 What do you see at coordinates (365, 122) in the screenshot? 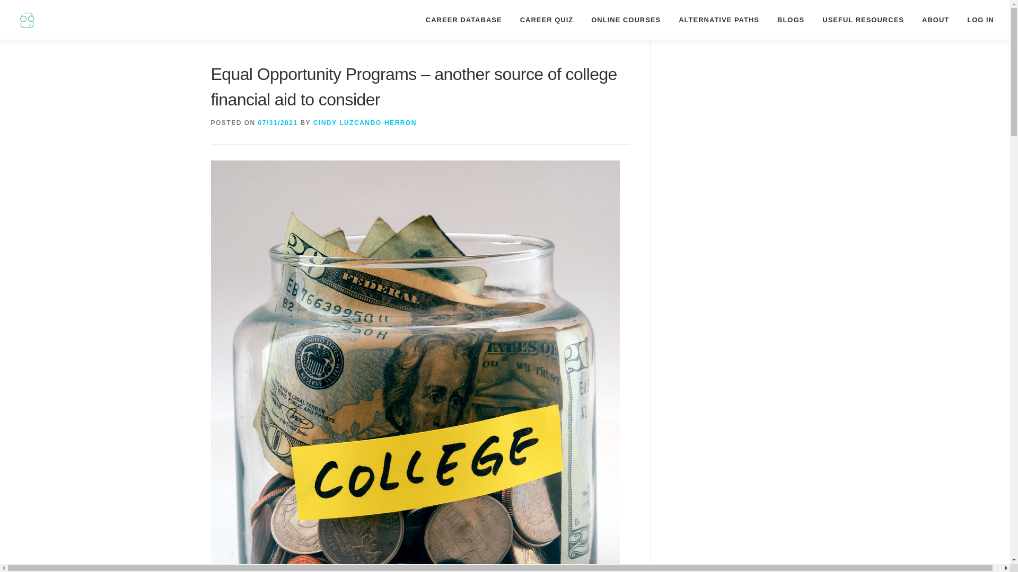
I see `CINDY LUZCANDO-HERRON` at bounding box center [365, 122].